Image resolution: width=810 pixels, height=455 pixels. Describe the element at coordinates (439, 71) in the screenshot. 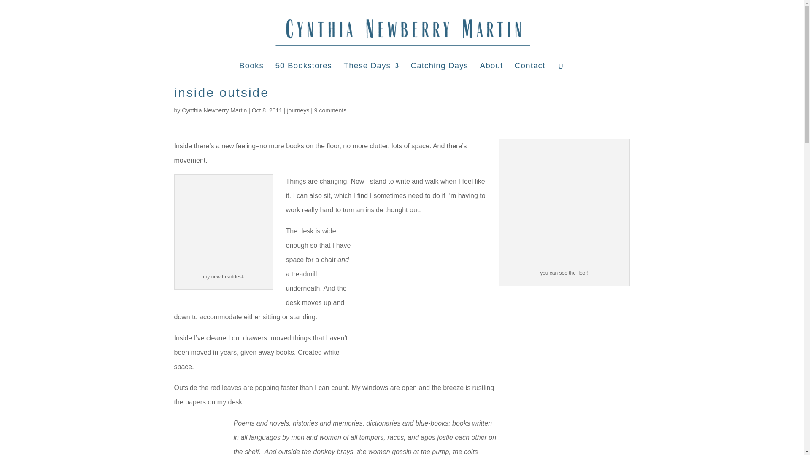

I see `Catching Days` at that location.